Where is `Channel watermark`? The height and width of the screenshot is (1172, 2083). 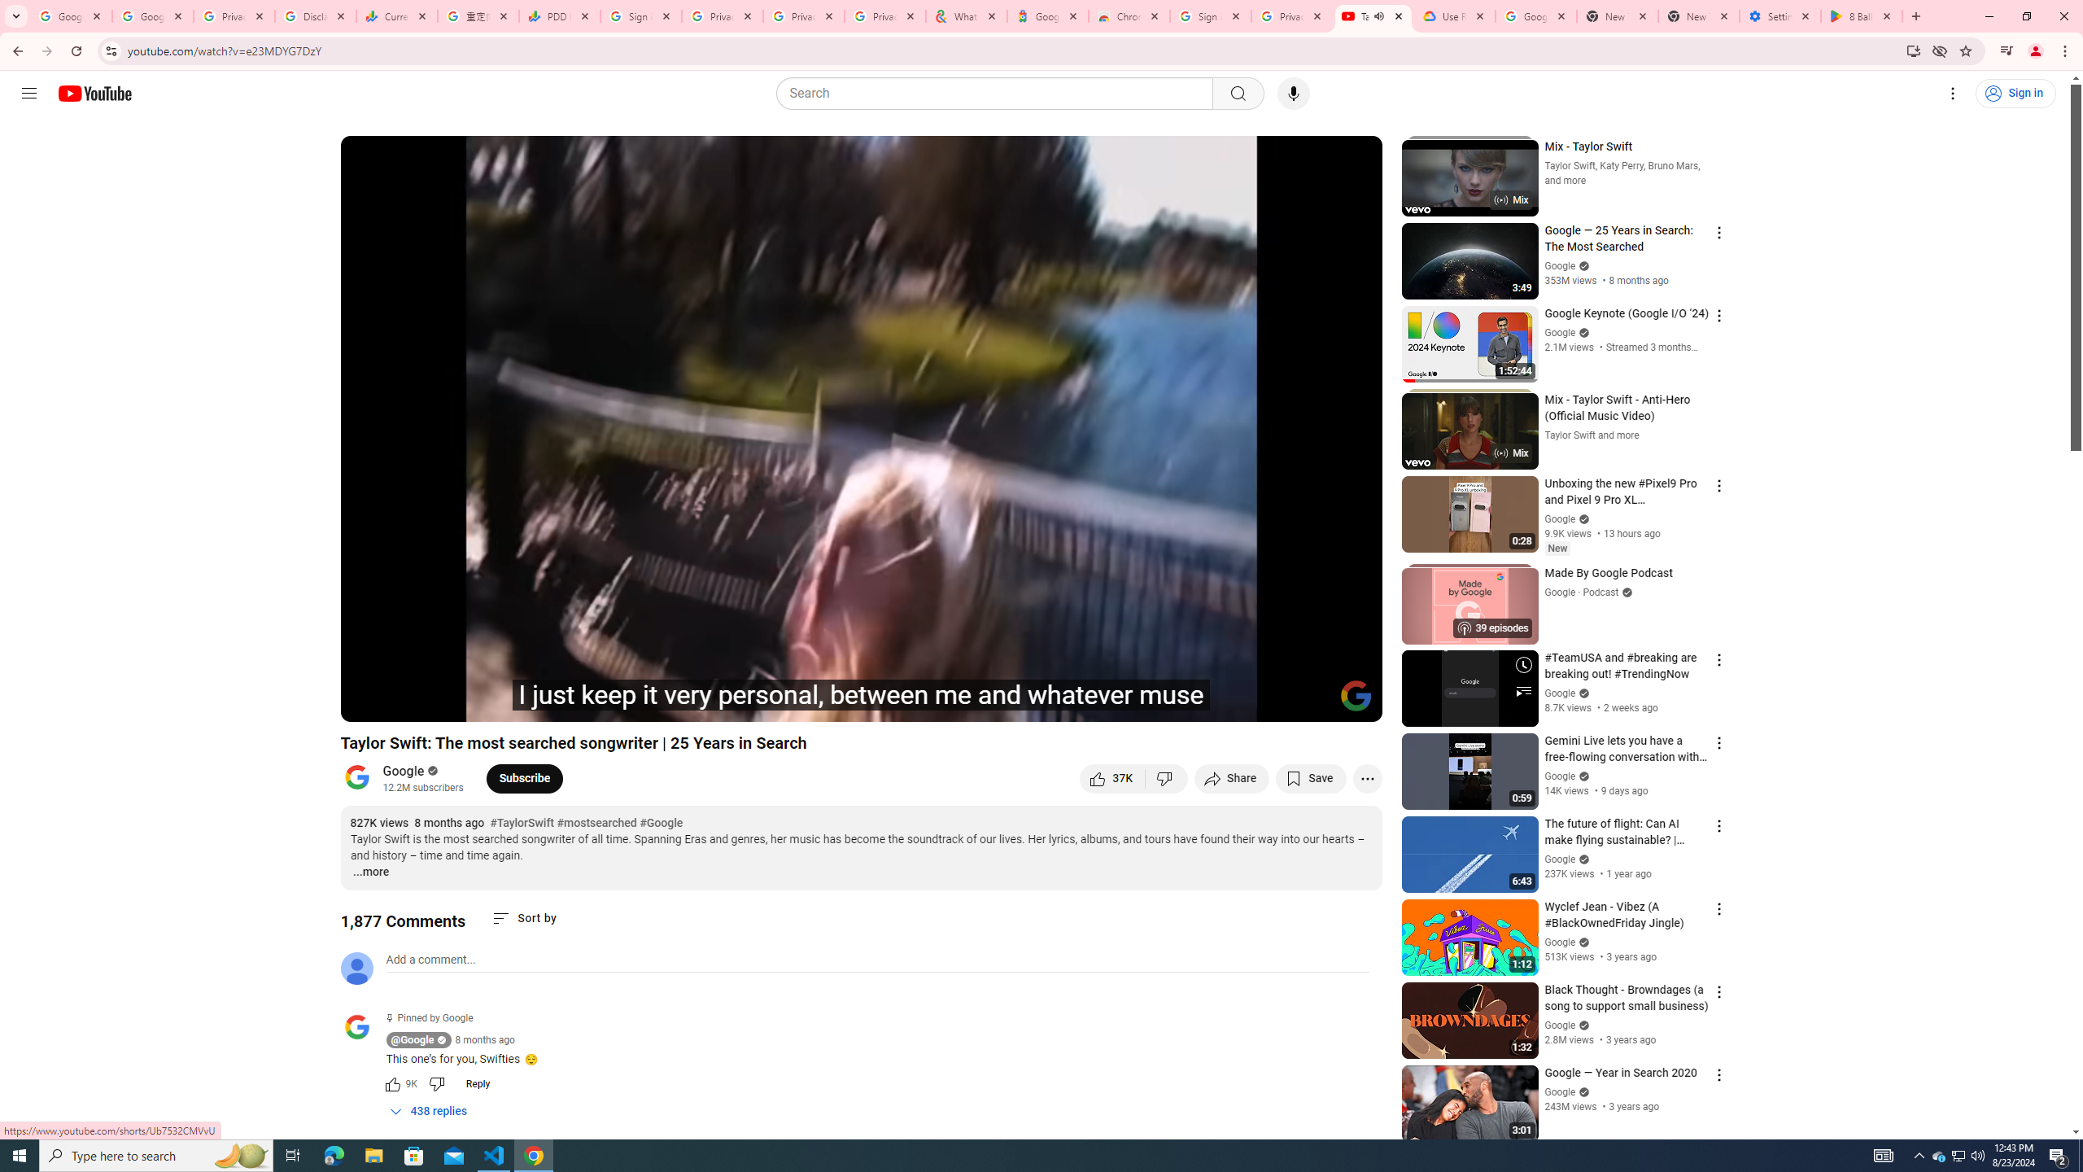
Channel watermark is located at coordinates (1356, 696).